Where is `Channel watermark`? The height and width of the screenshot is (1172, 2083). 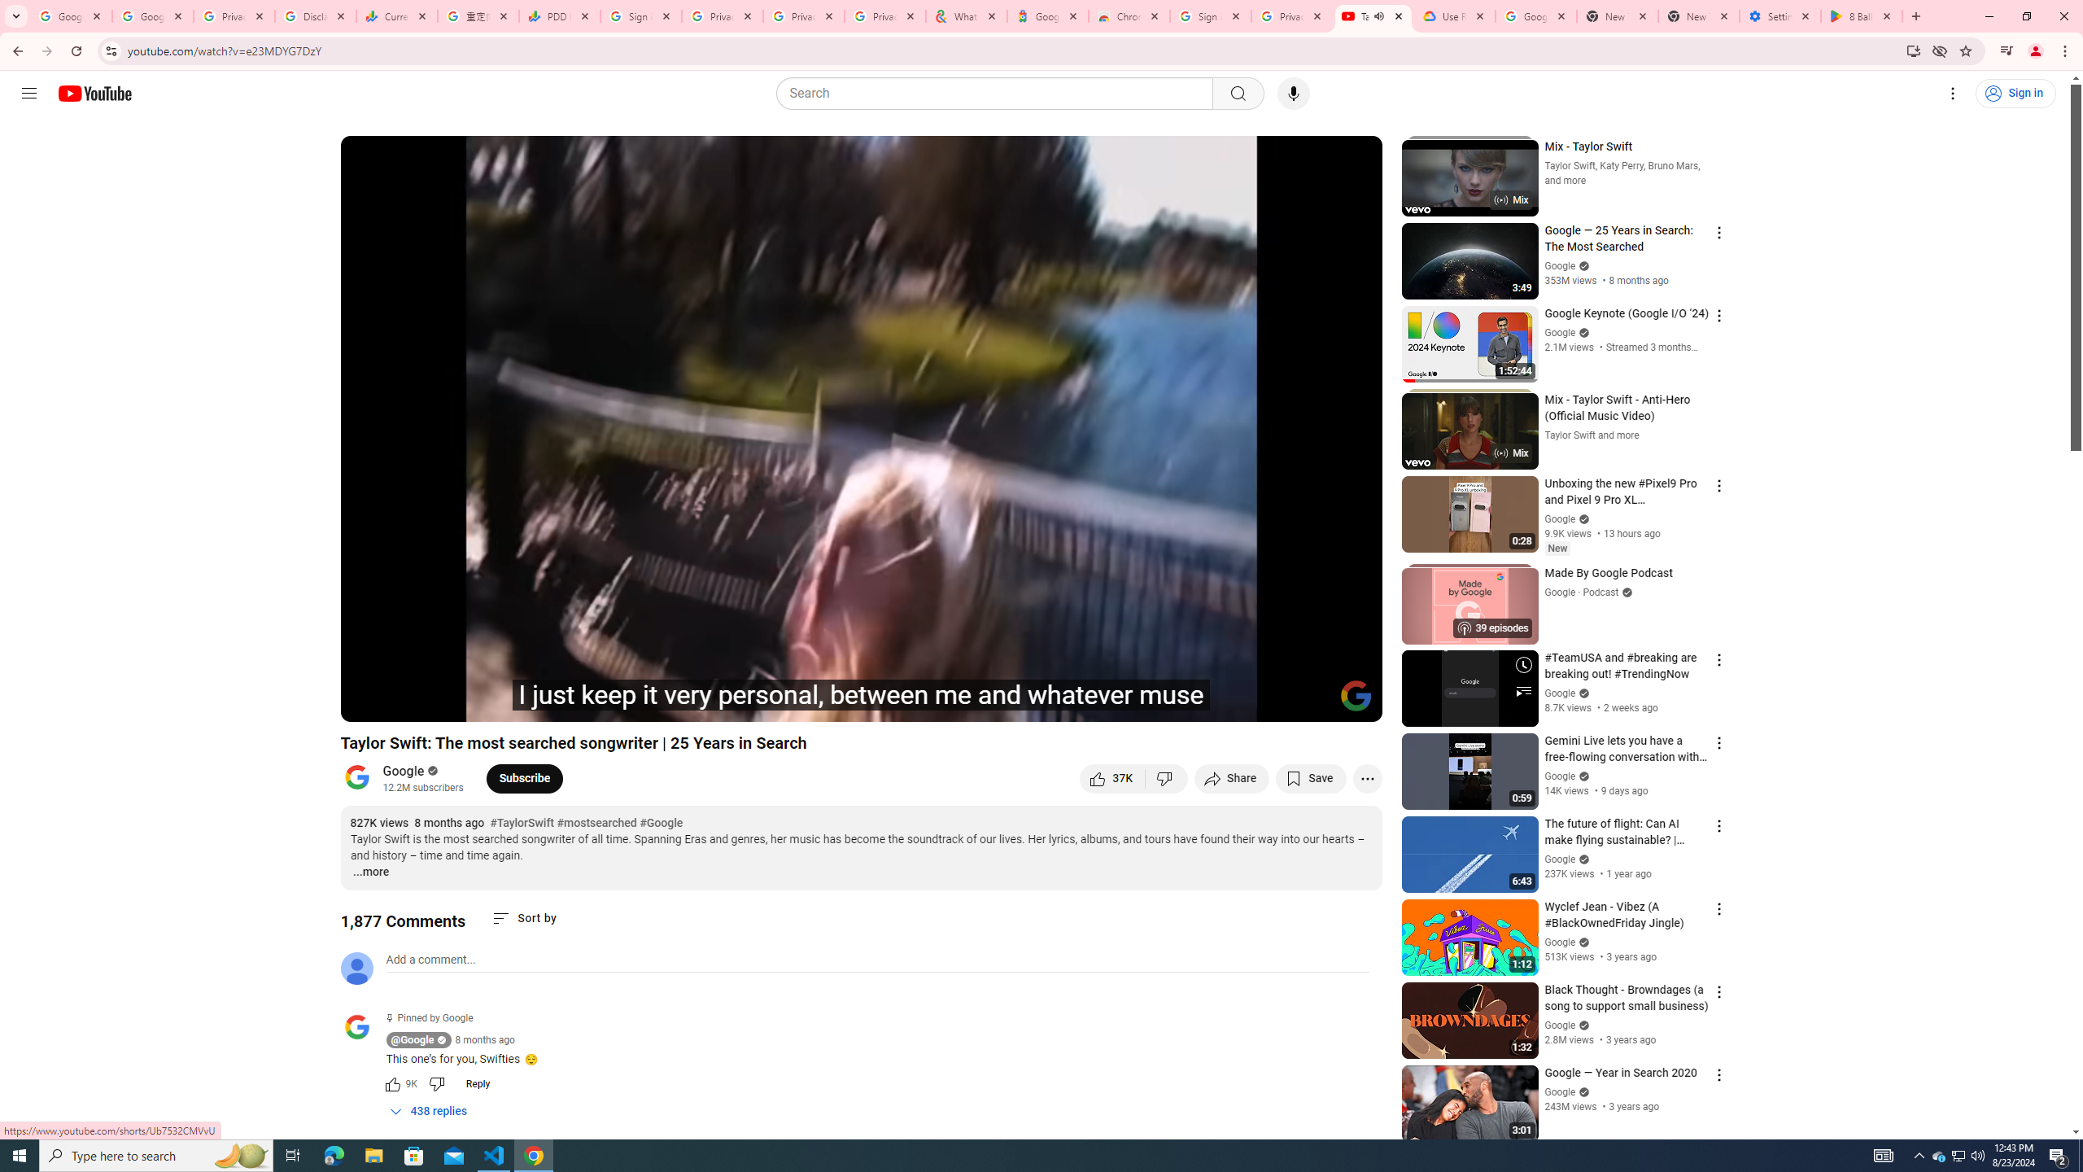
Channel watermark is located at coordinates (1356, 696).